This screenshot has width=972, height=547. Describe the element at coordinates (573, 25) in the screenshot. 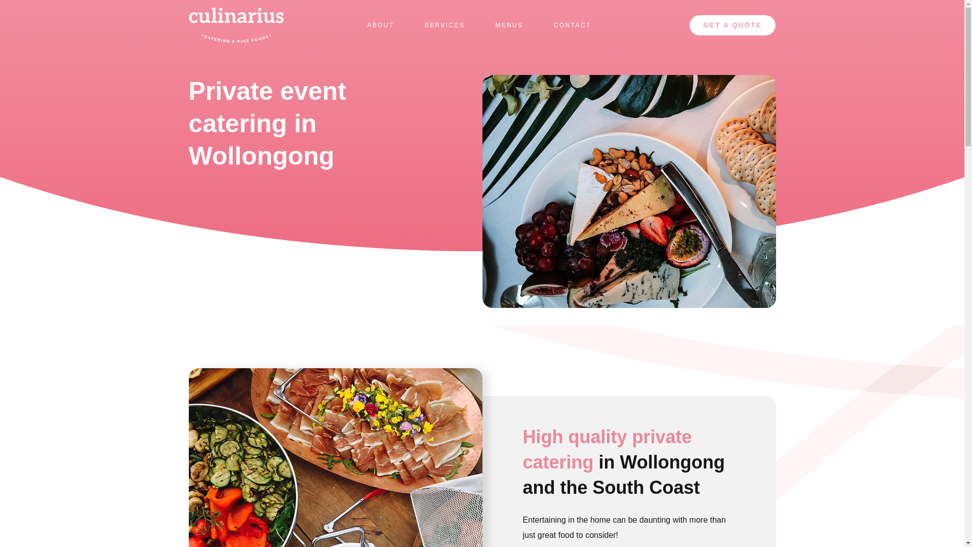

I see `CONTACT` at that location.